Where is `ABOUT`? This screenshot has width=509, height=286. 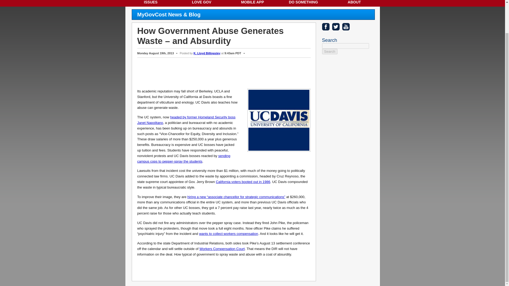
ABOUT is located at coordinates (354, 3).